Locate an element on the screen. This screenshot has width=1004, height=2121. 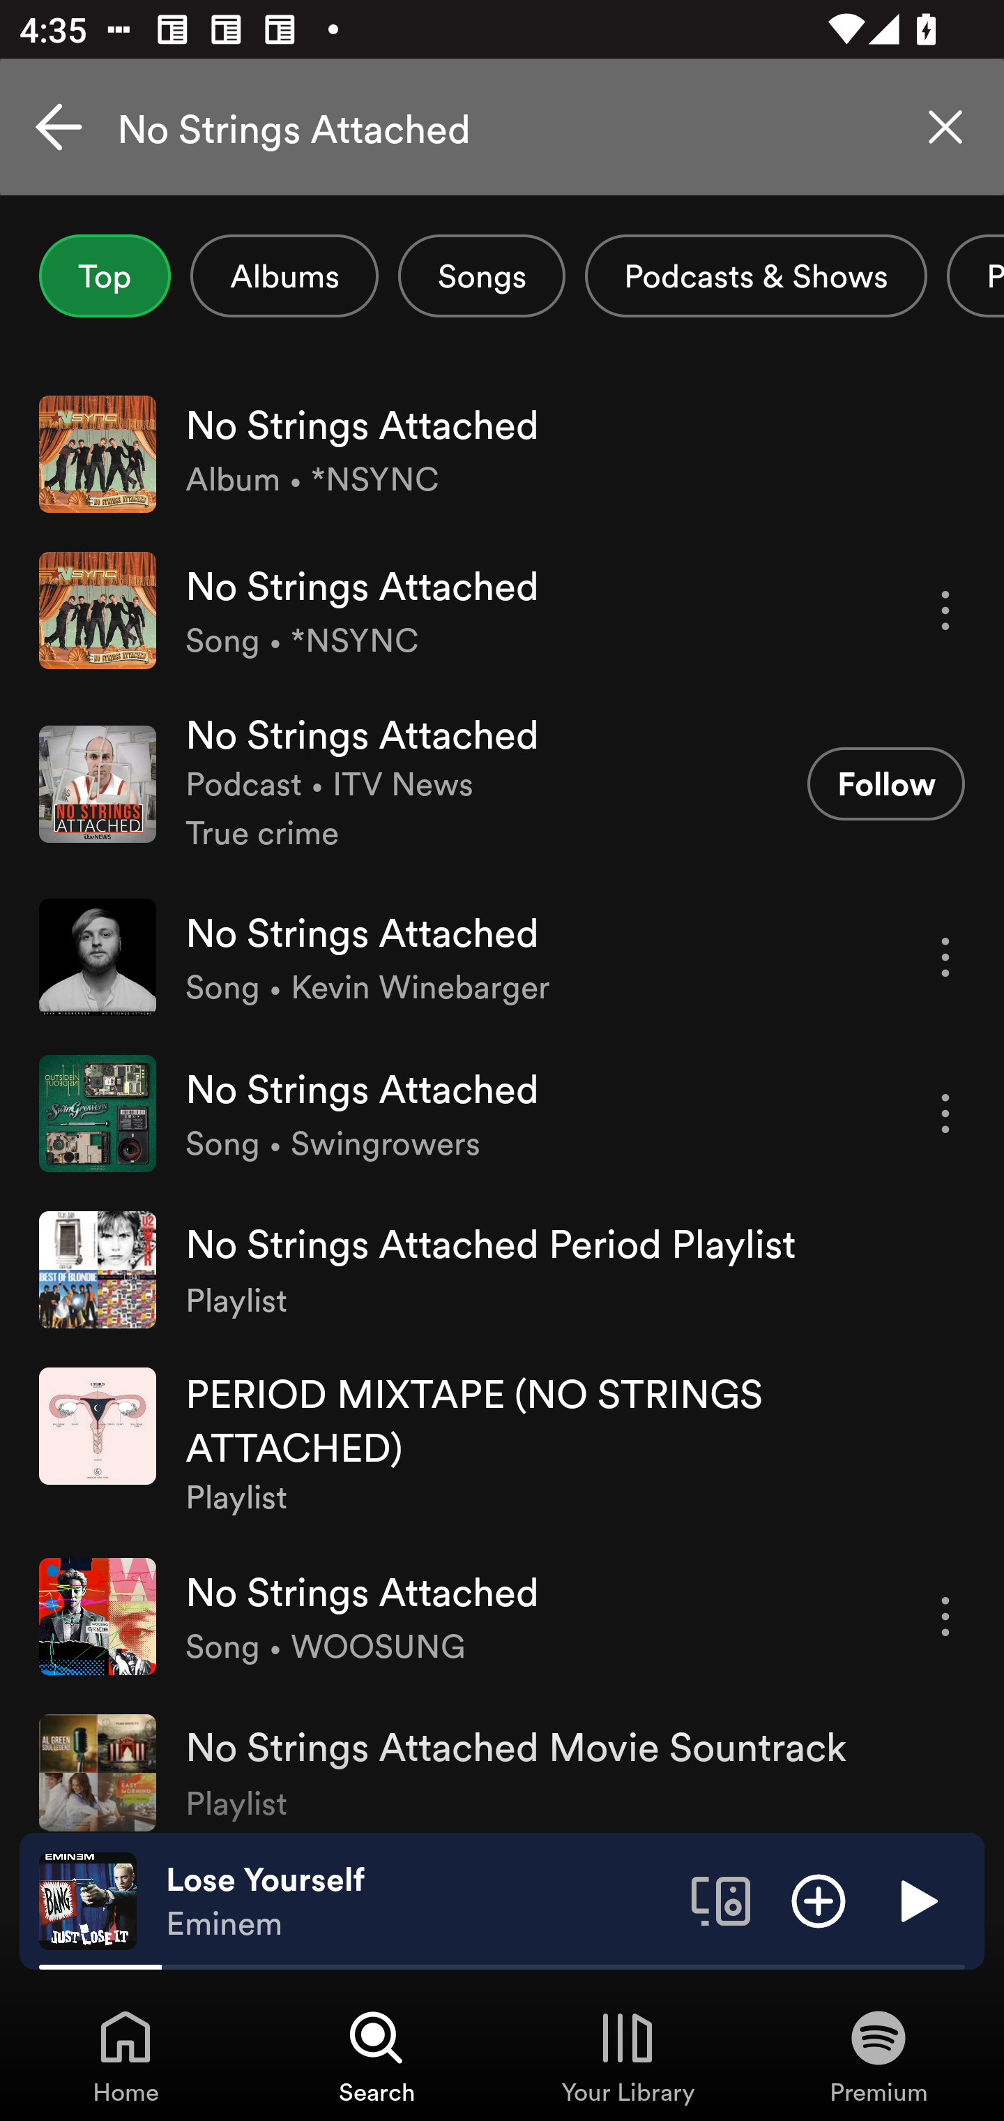
Search, Tab 2 of 4 Search Search is located at coordinates (376, 2055).